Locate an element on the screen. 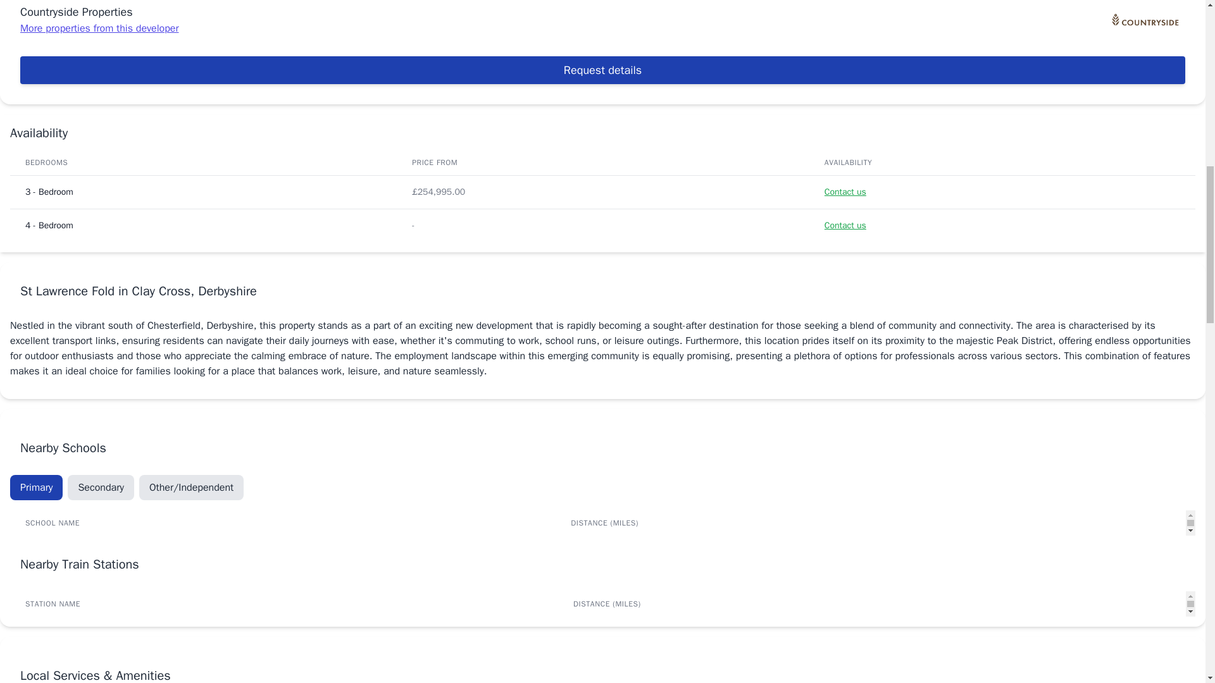 This screenshot has width=1215, height=683. Primary is located at coordinates (36, 487).